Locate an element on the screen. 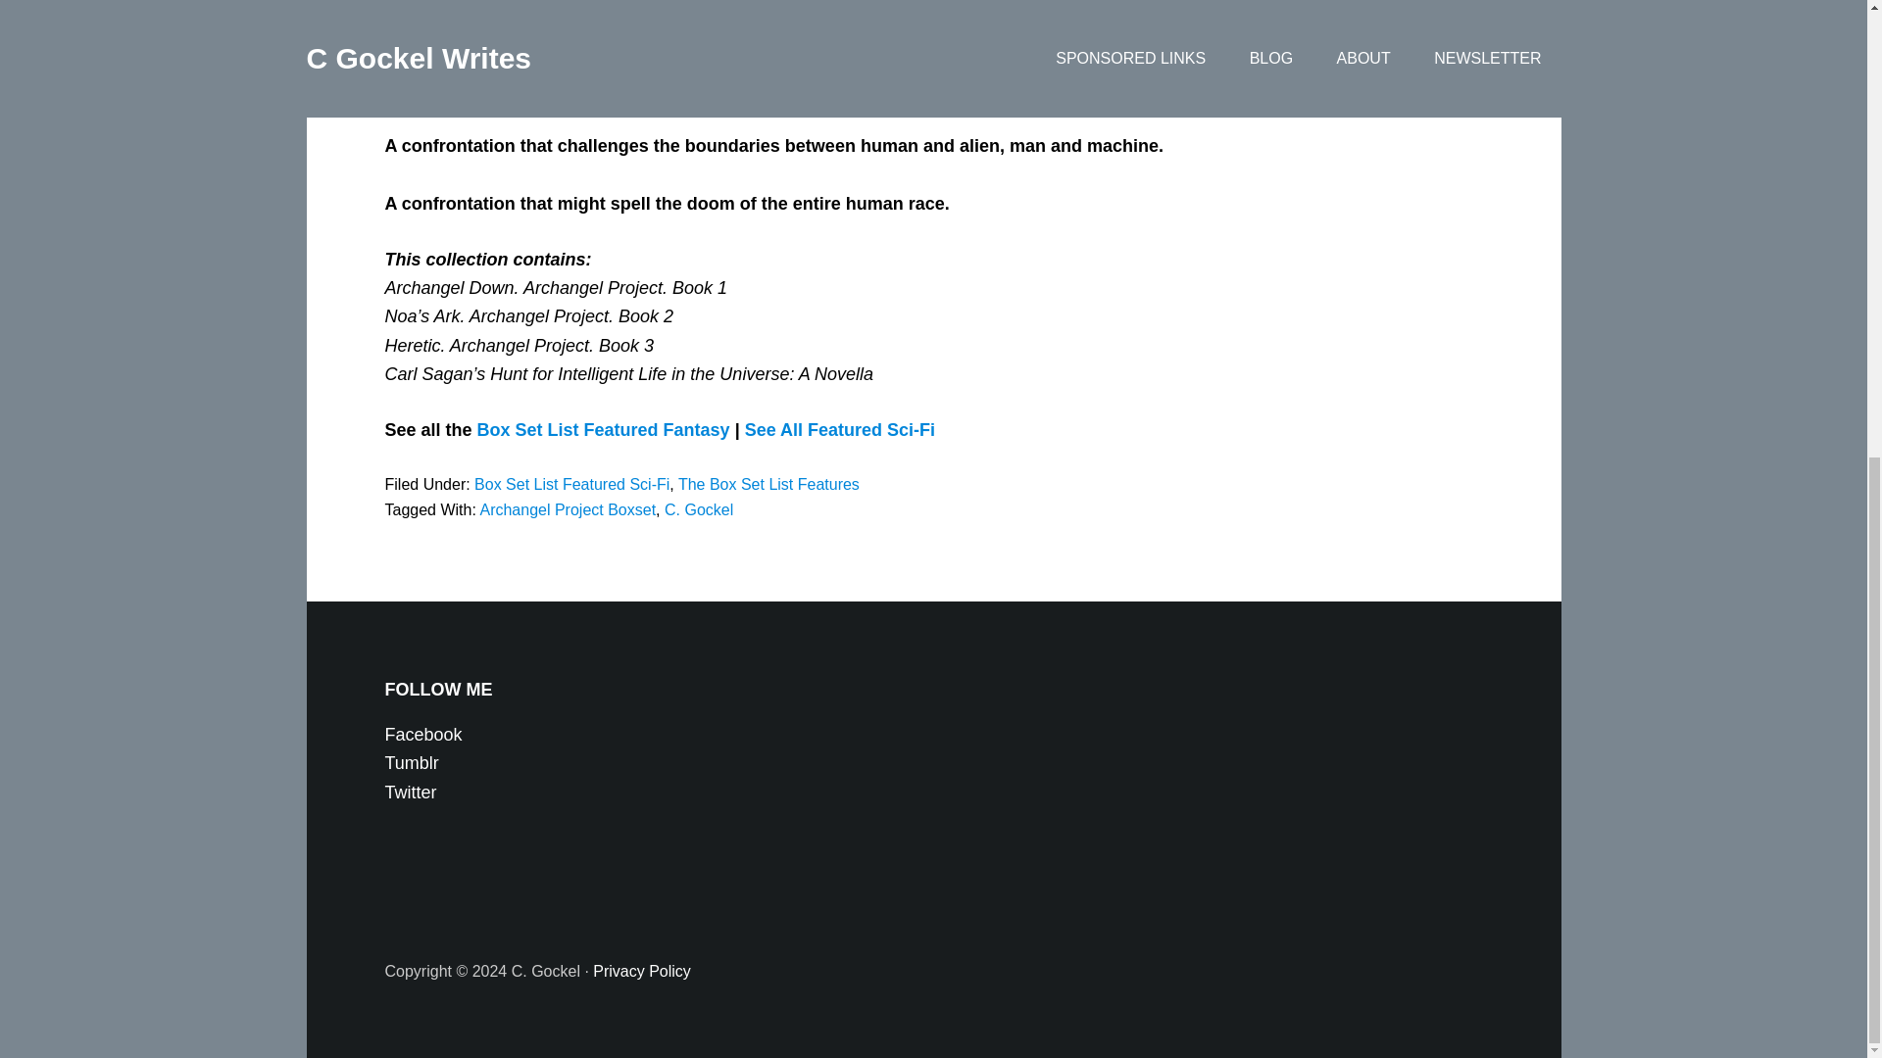 The image size is (1882, 1058). Tumblr is located at coordinates (411, 762).